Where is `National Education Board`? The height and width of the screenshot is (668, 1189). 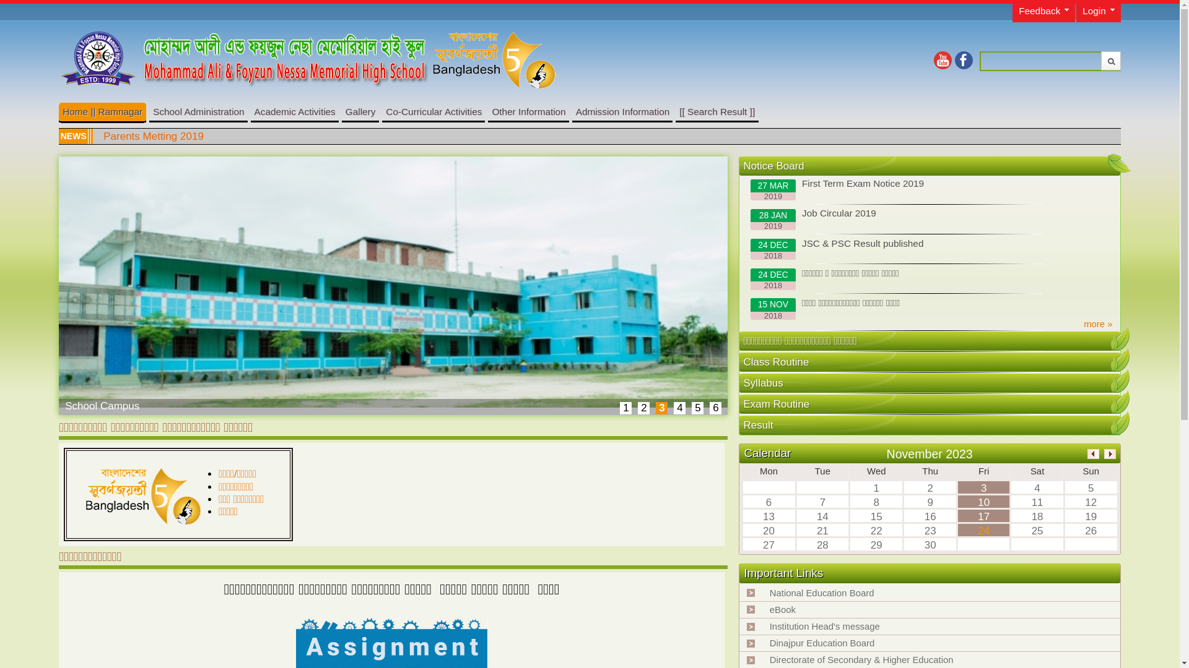 National Education Board is located at coordinates (822, 593).